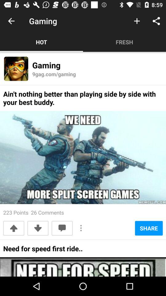 Image resolution: width=166 pixels, height=296 pixels. I want to click on press the item below the 223 points 	26 item, so click(14, 228).